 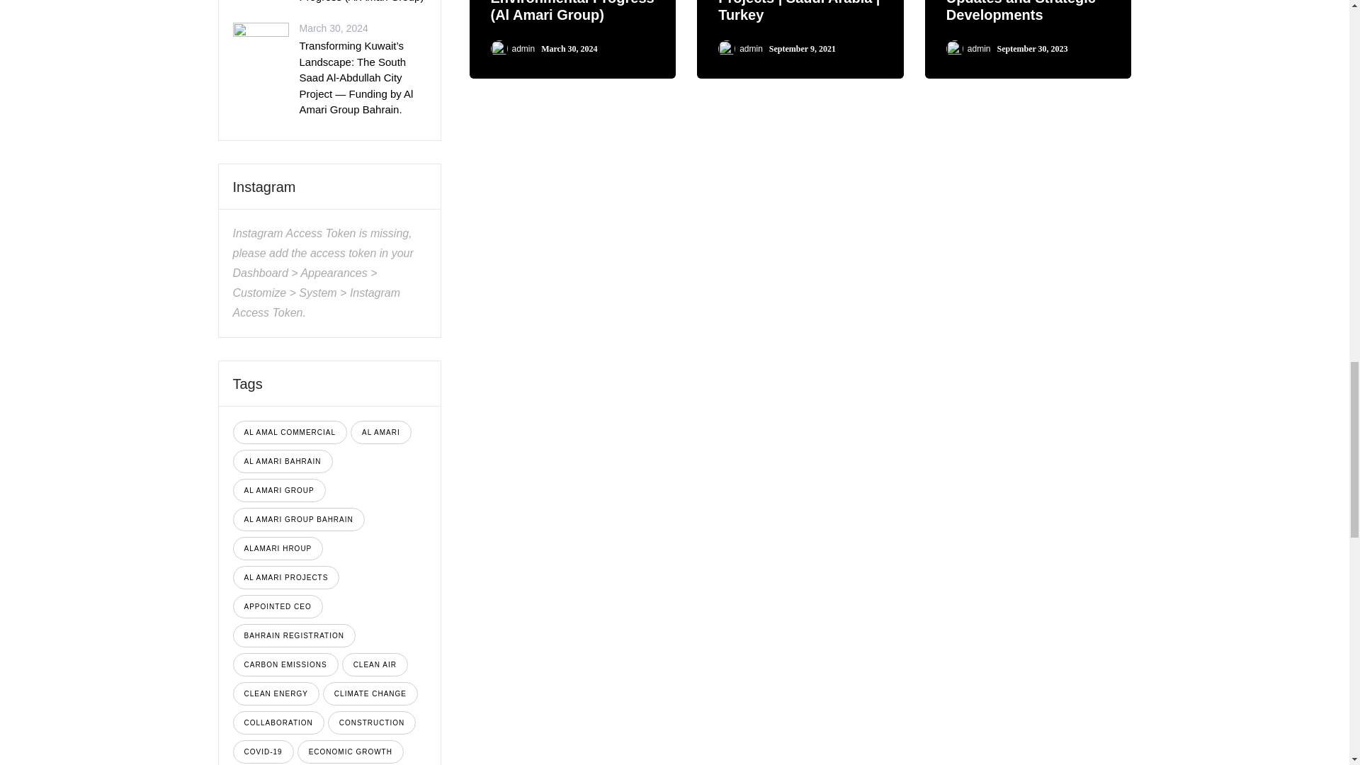 I want to click on AL AMARI BAHRAIN, so click(x=282, y=460).